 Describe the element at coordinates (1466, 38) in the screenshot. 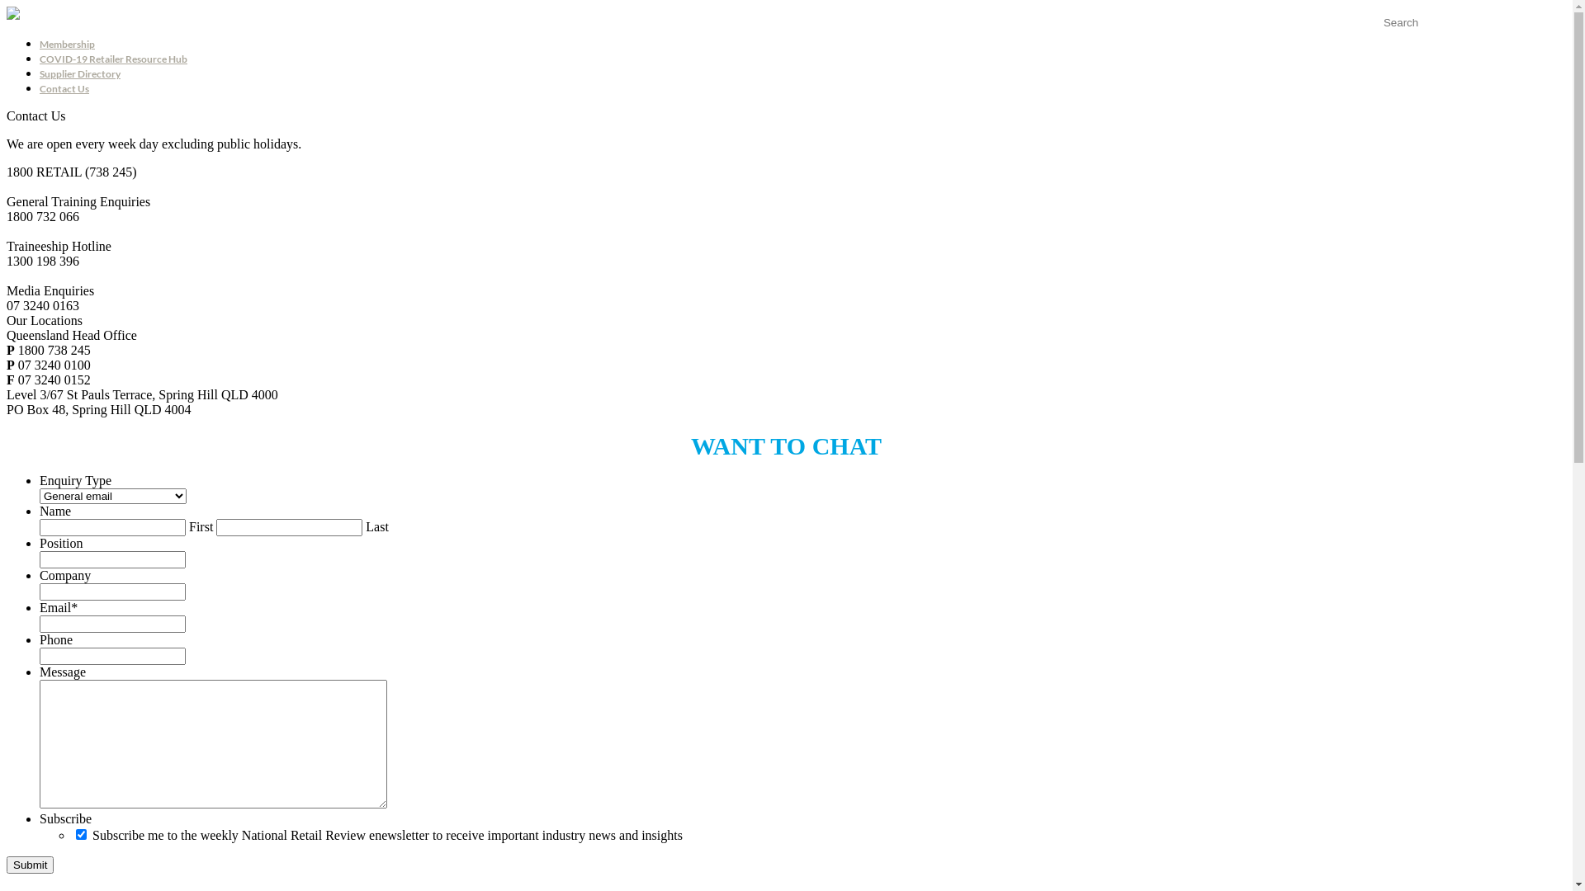

I see `Member Resources Portal Login` at that location.